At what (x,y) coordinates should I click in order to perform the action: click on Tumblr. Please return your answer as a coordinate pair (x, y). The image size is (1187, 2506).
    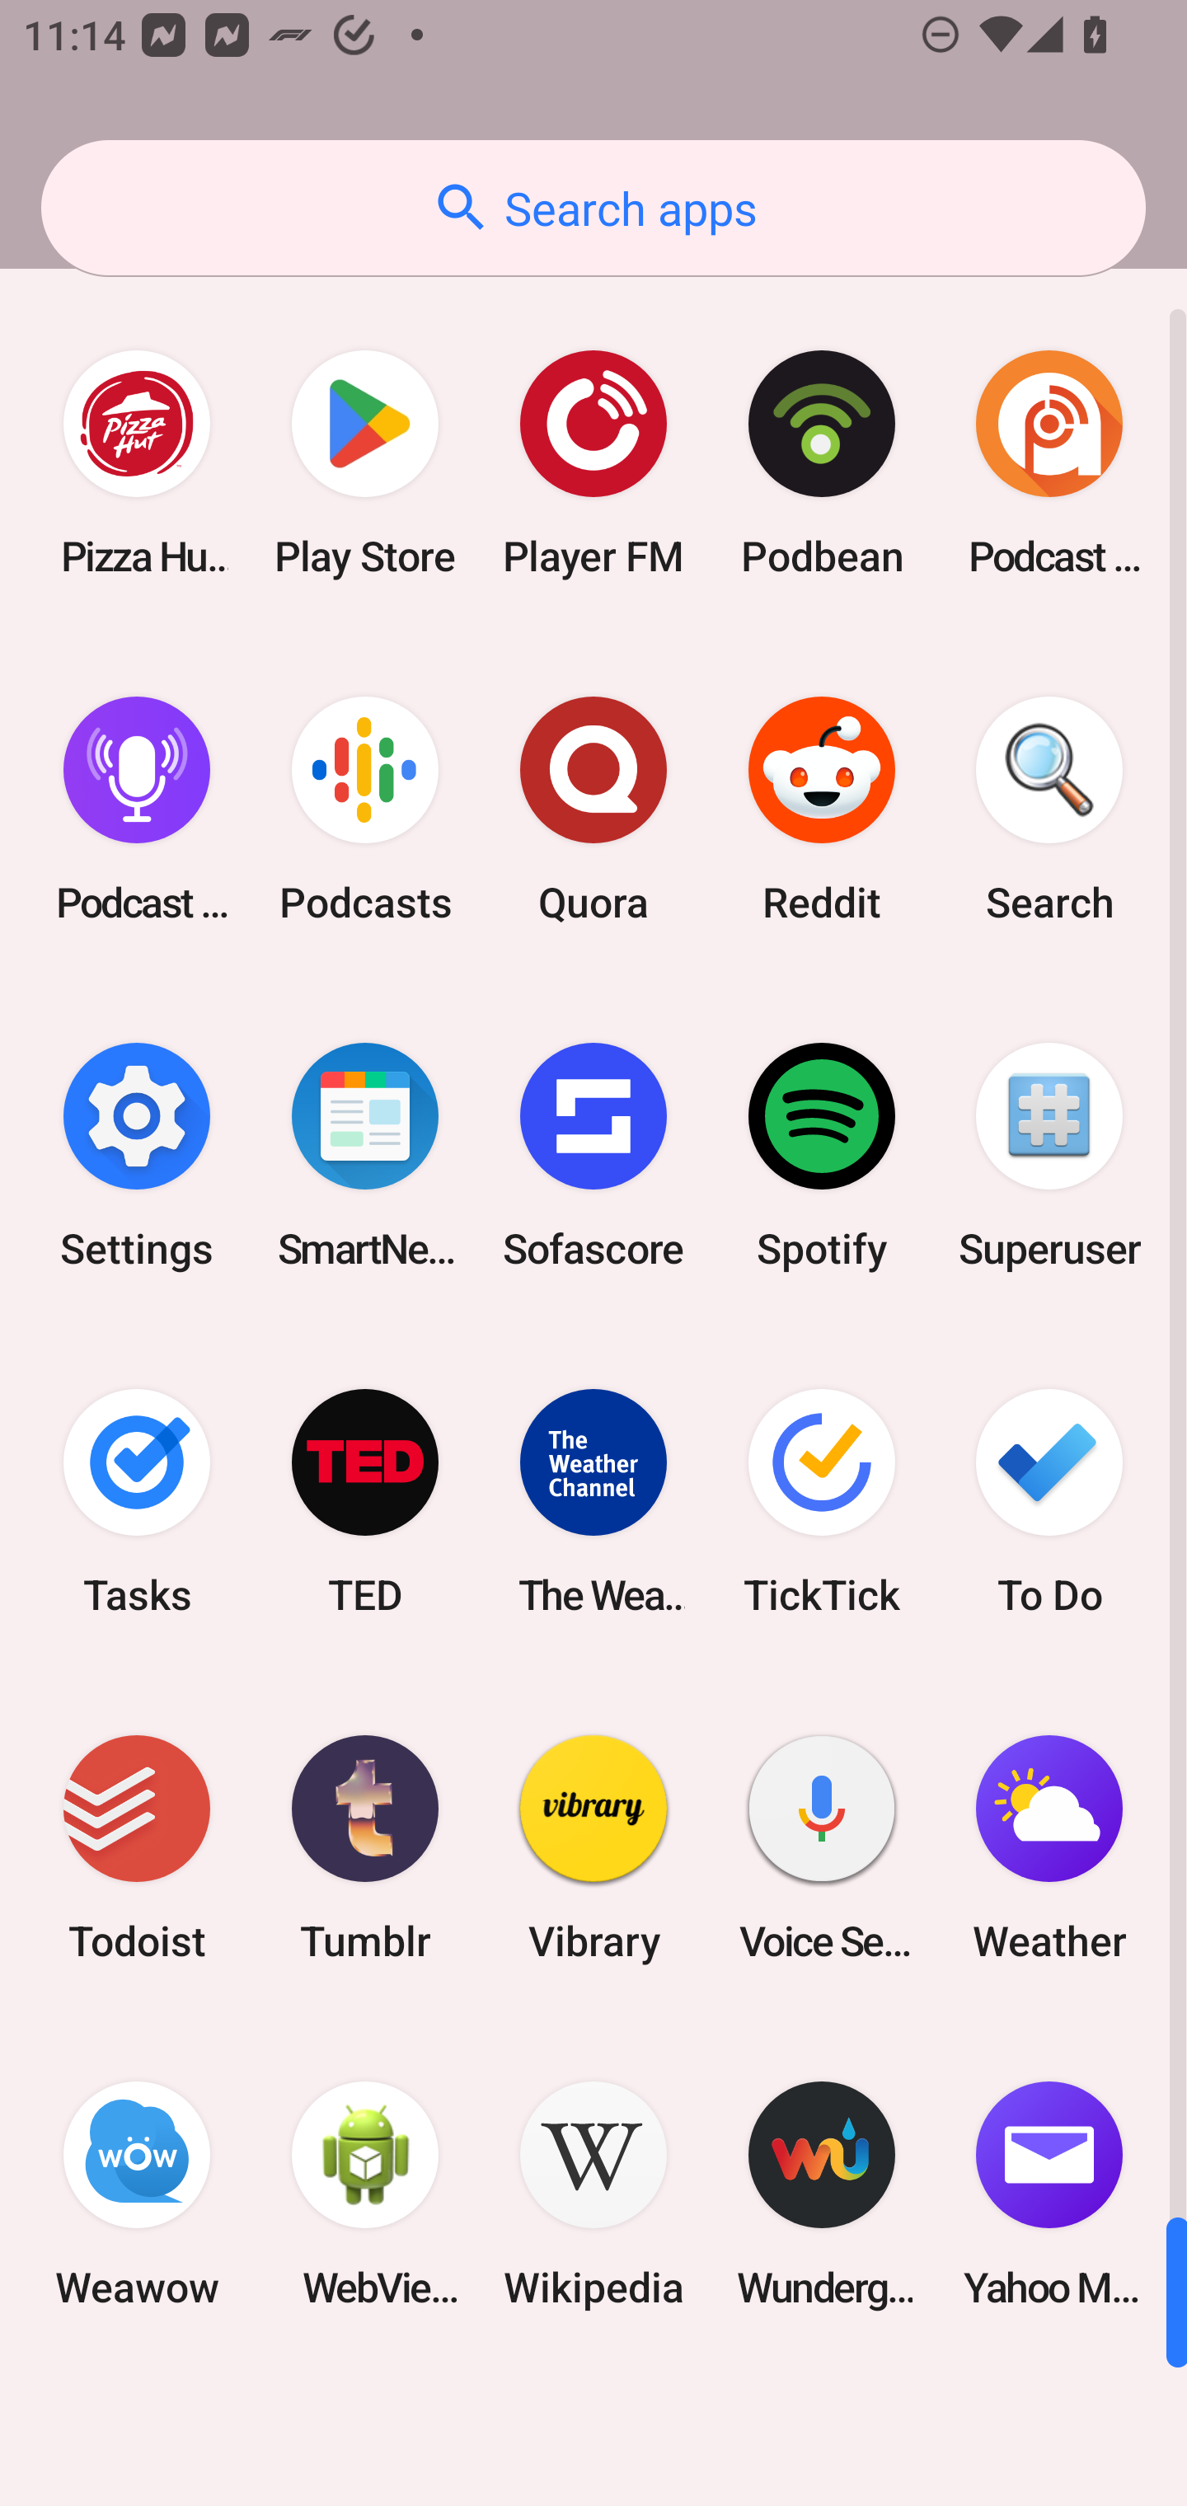
    Looking at the image, I should click on (365, 1848).